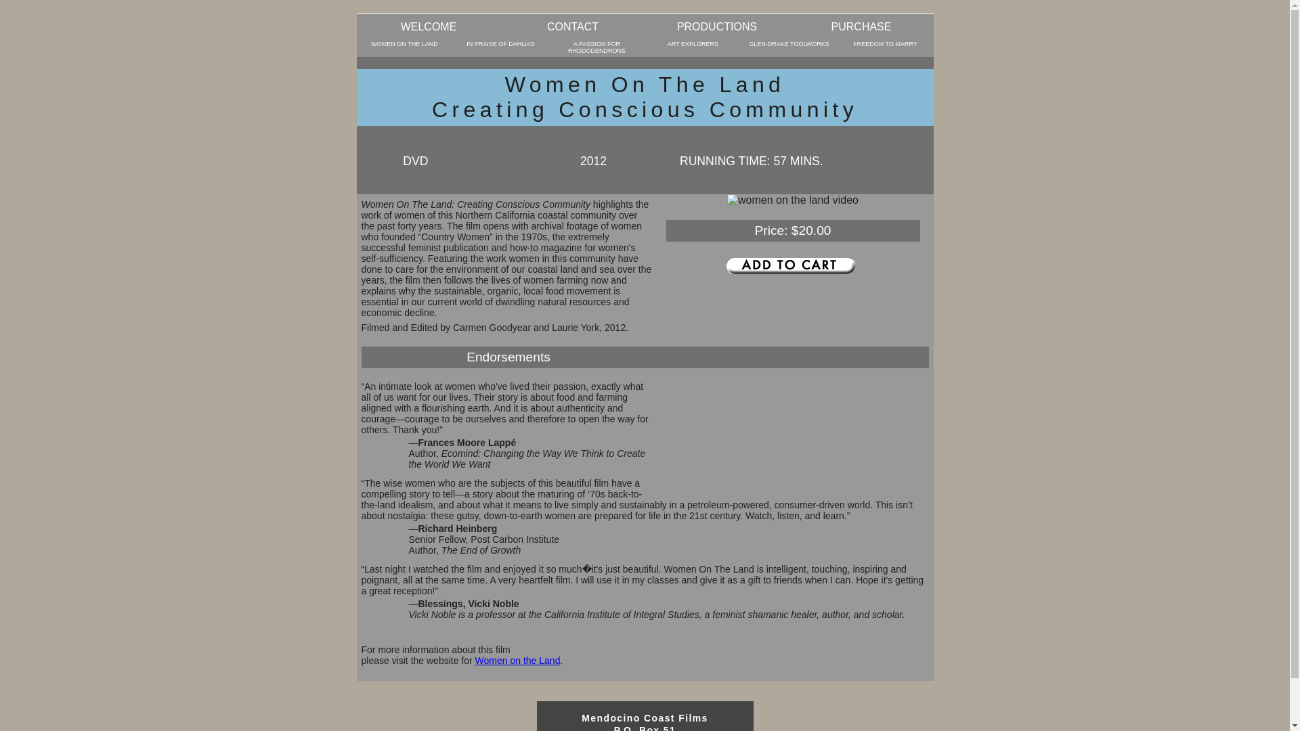 The image size is (1300, 731). I want to click on ART EXPLORERS, so click(693, 47).